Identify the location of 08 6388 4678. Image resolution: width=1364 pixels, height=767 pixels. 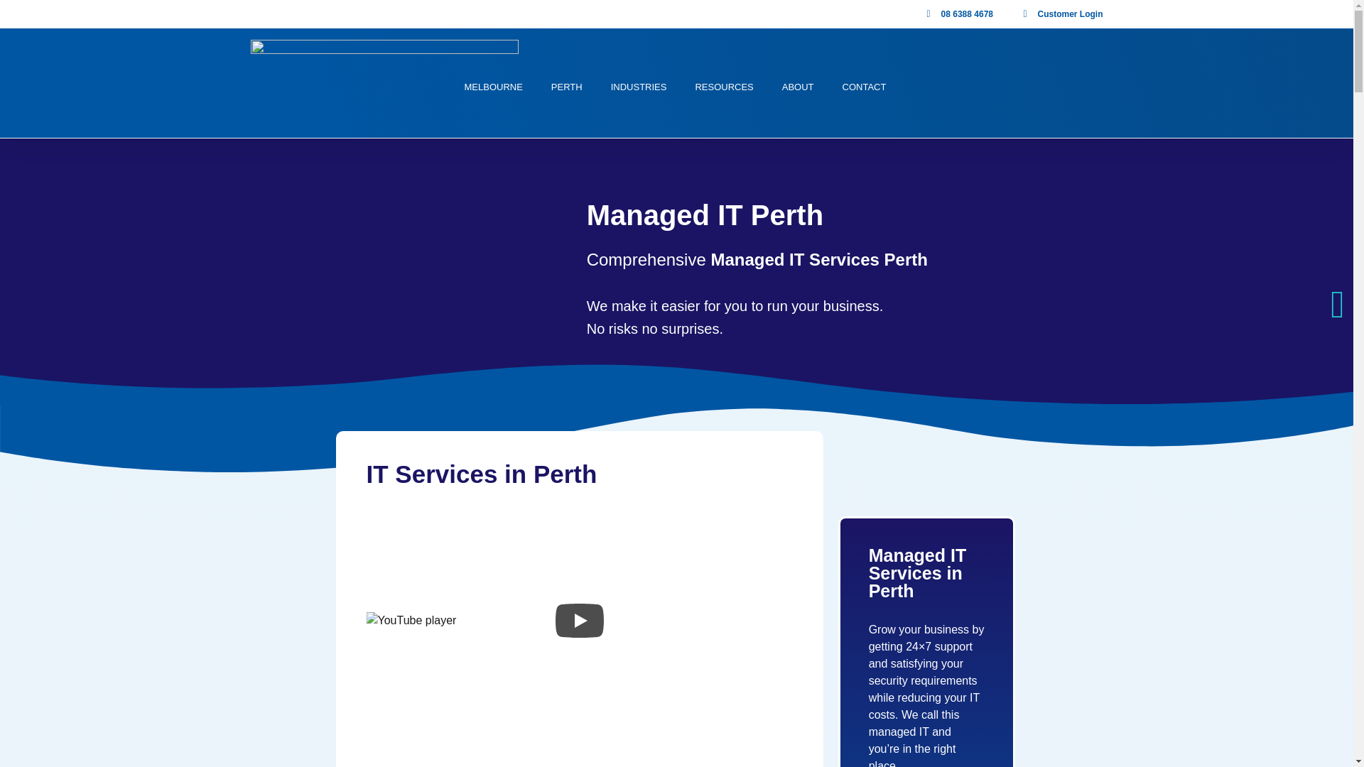
(955, 14).